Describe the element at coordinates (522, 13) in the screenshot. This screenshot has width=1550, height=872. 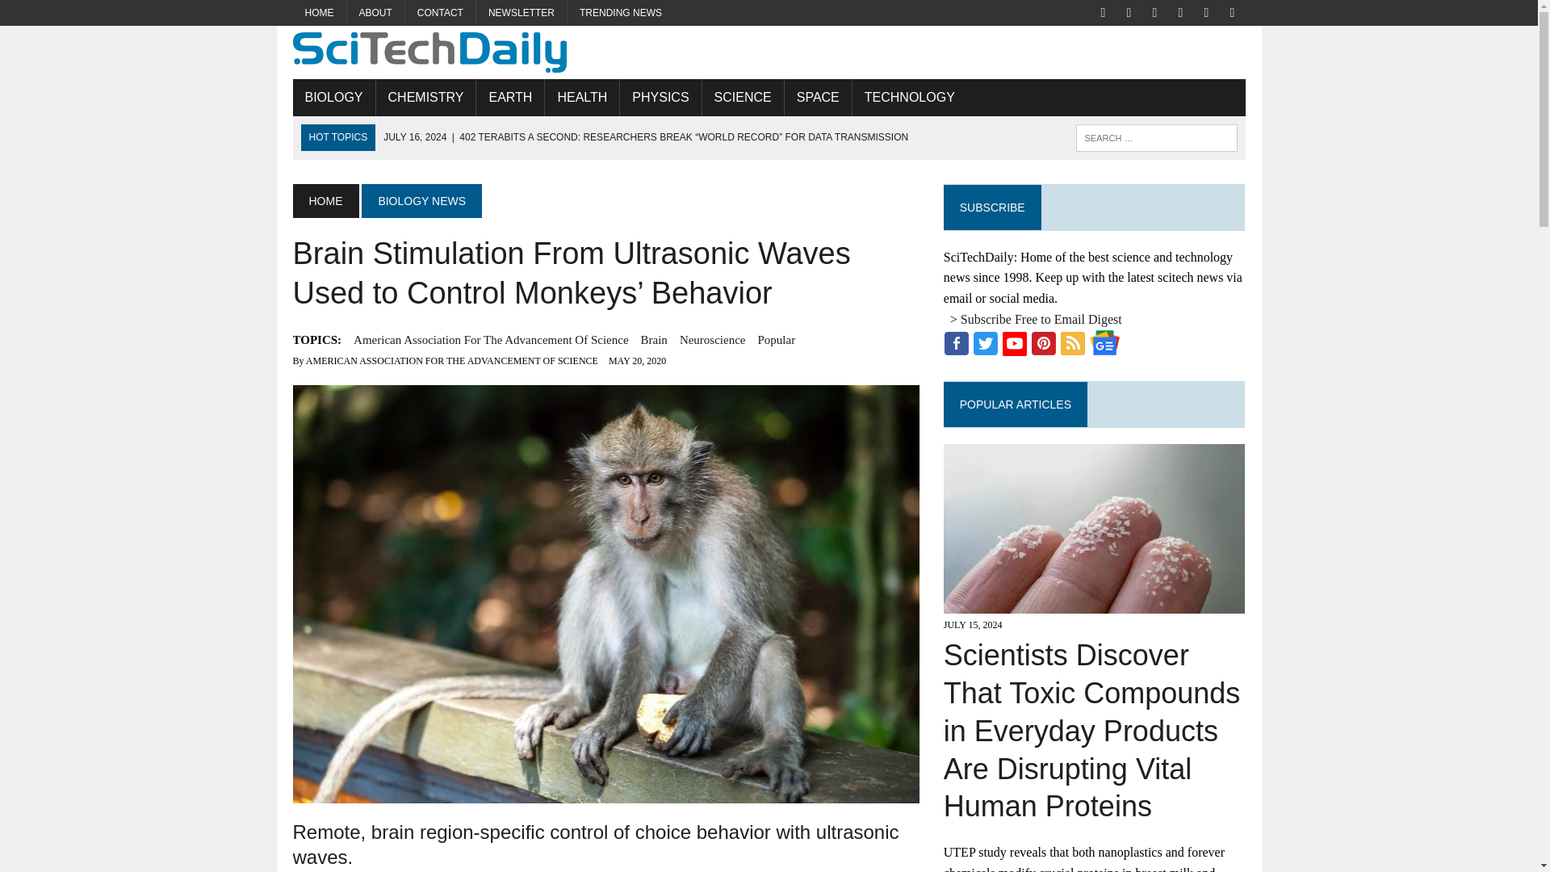
I see `NEWSLETTER` at that location.